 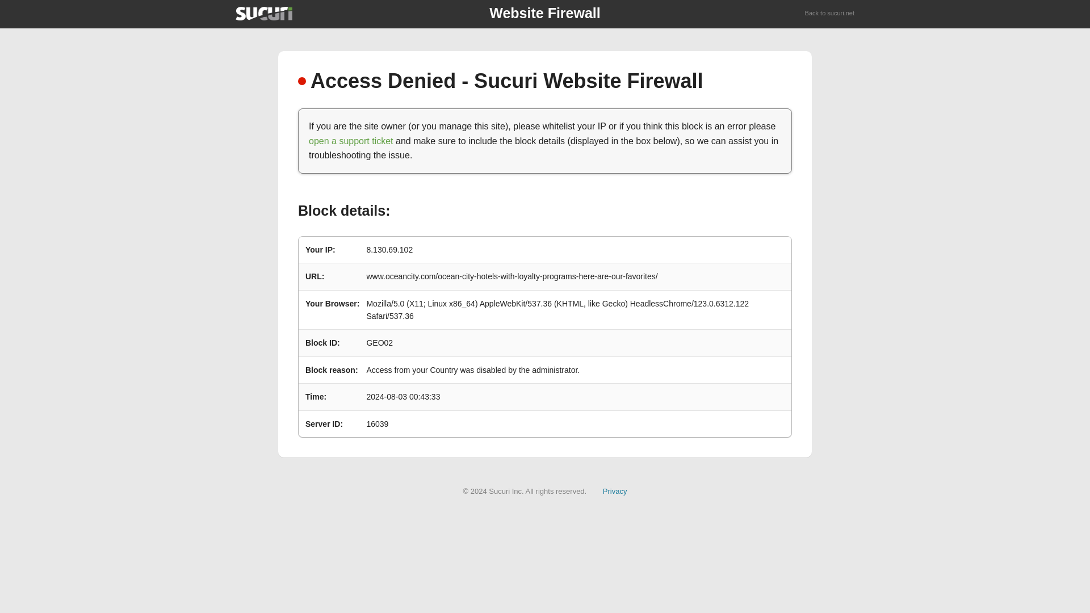 I want to click on Privacy, so click(x=615, y=490).